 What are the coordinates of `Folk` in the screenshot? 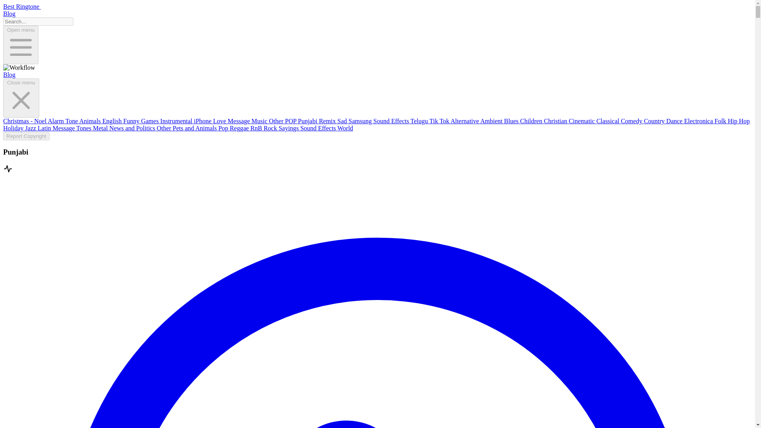 It's located at (721, 121).